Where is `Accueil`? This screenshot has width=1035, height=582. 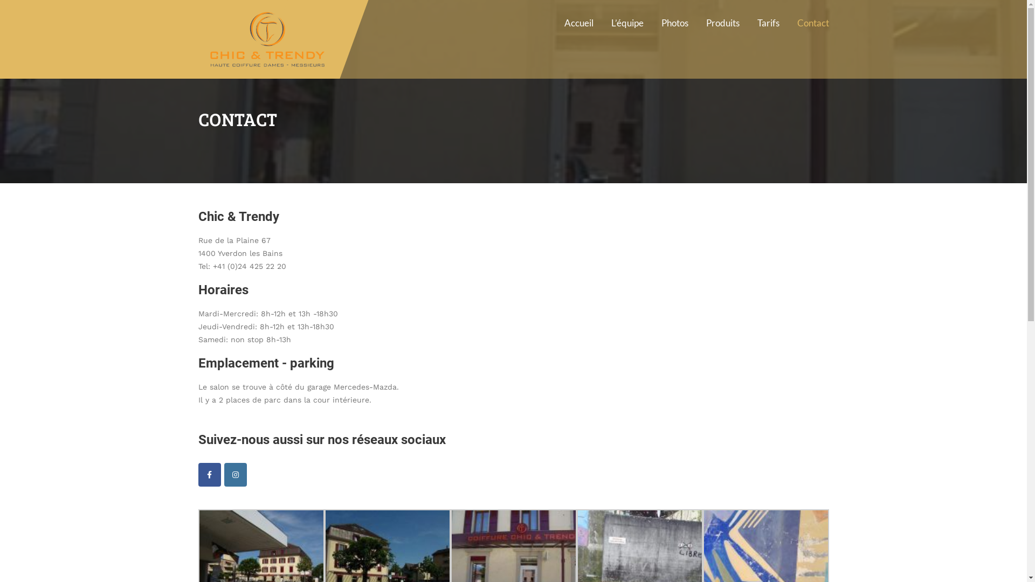
Accueil is located at coordinates (579, 23).